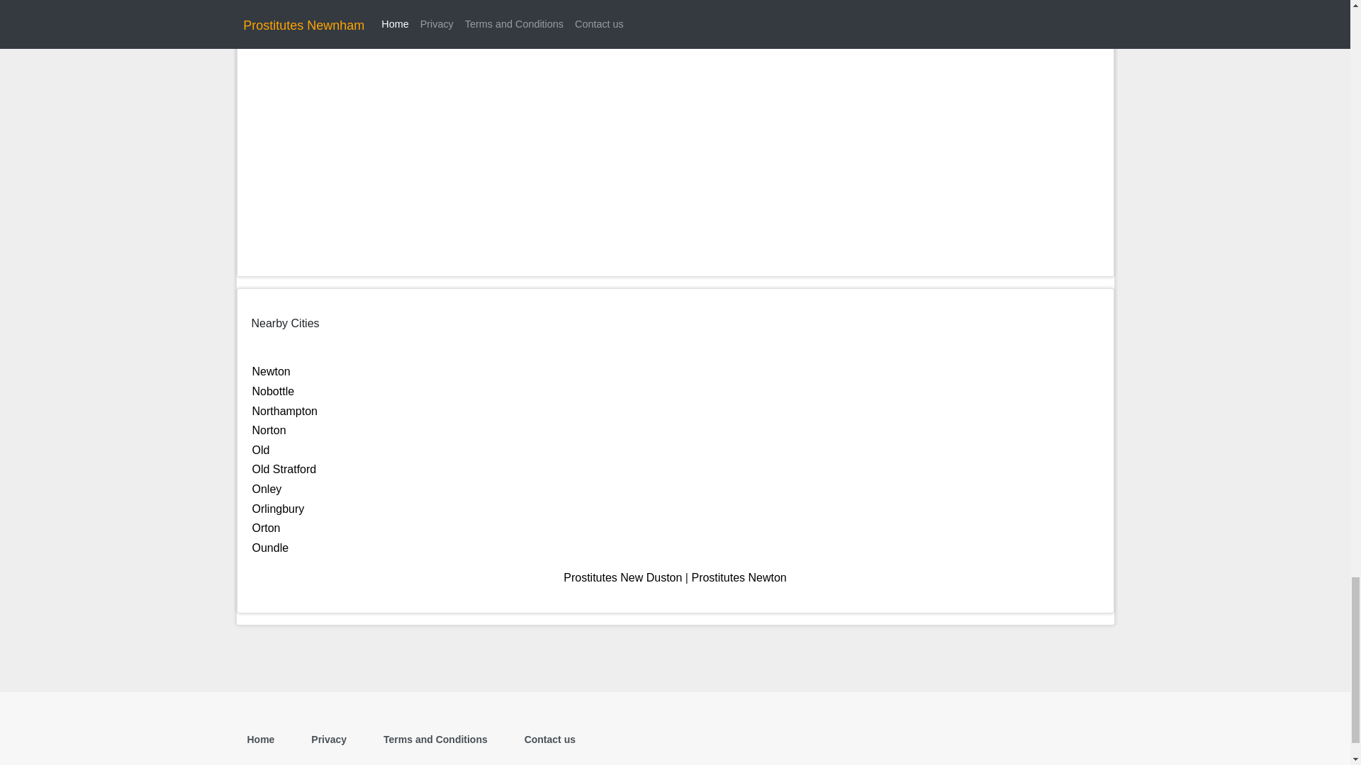  What do you see at coordinates (270, 547) in the screenshot?
I see `Oundle` at bounding box center [270, 547].